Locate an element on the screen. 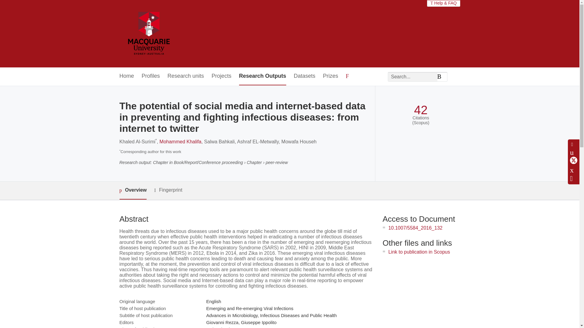 The width and height of the screenshot is (584, 328). 42 is located at coordinates (421, 110).